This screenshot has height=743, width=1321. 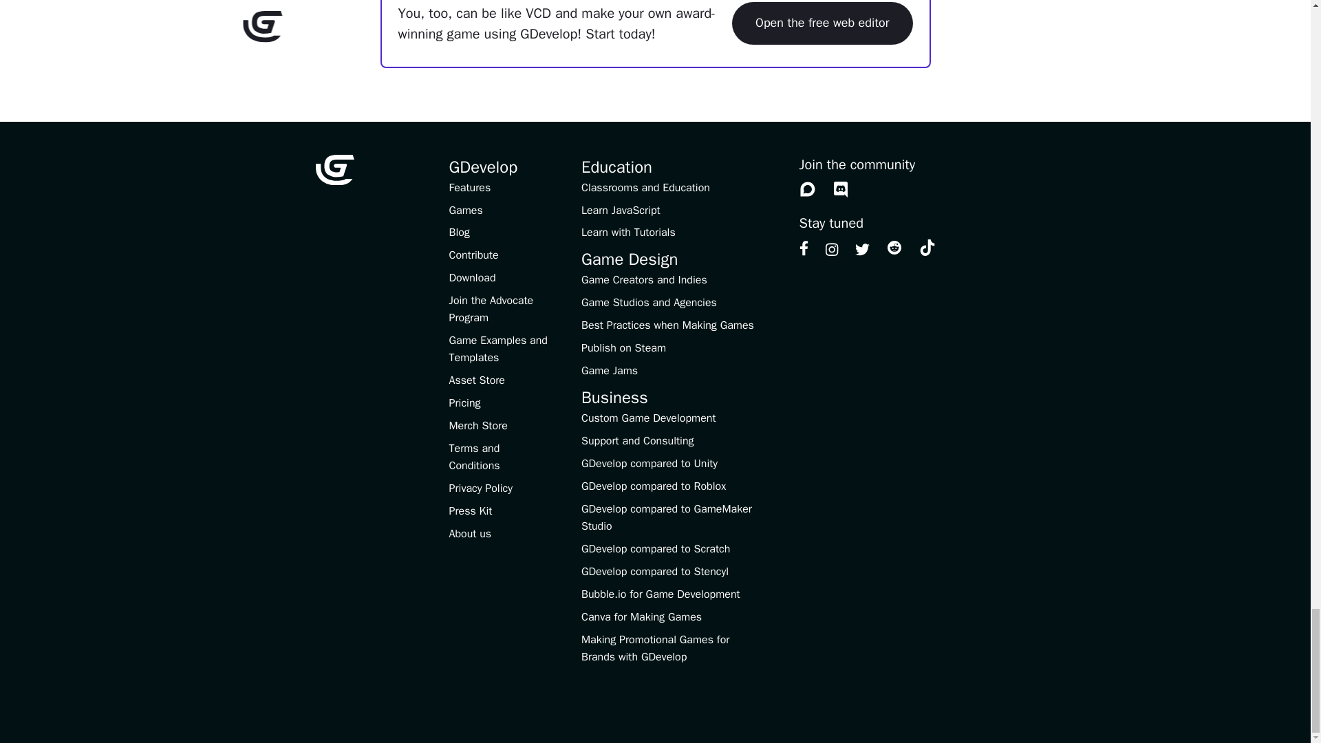 What do you see at coordinates (623, 348) in the screenshot?
I see `Publish on Steam` at bounding box center [623, 348].